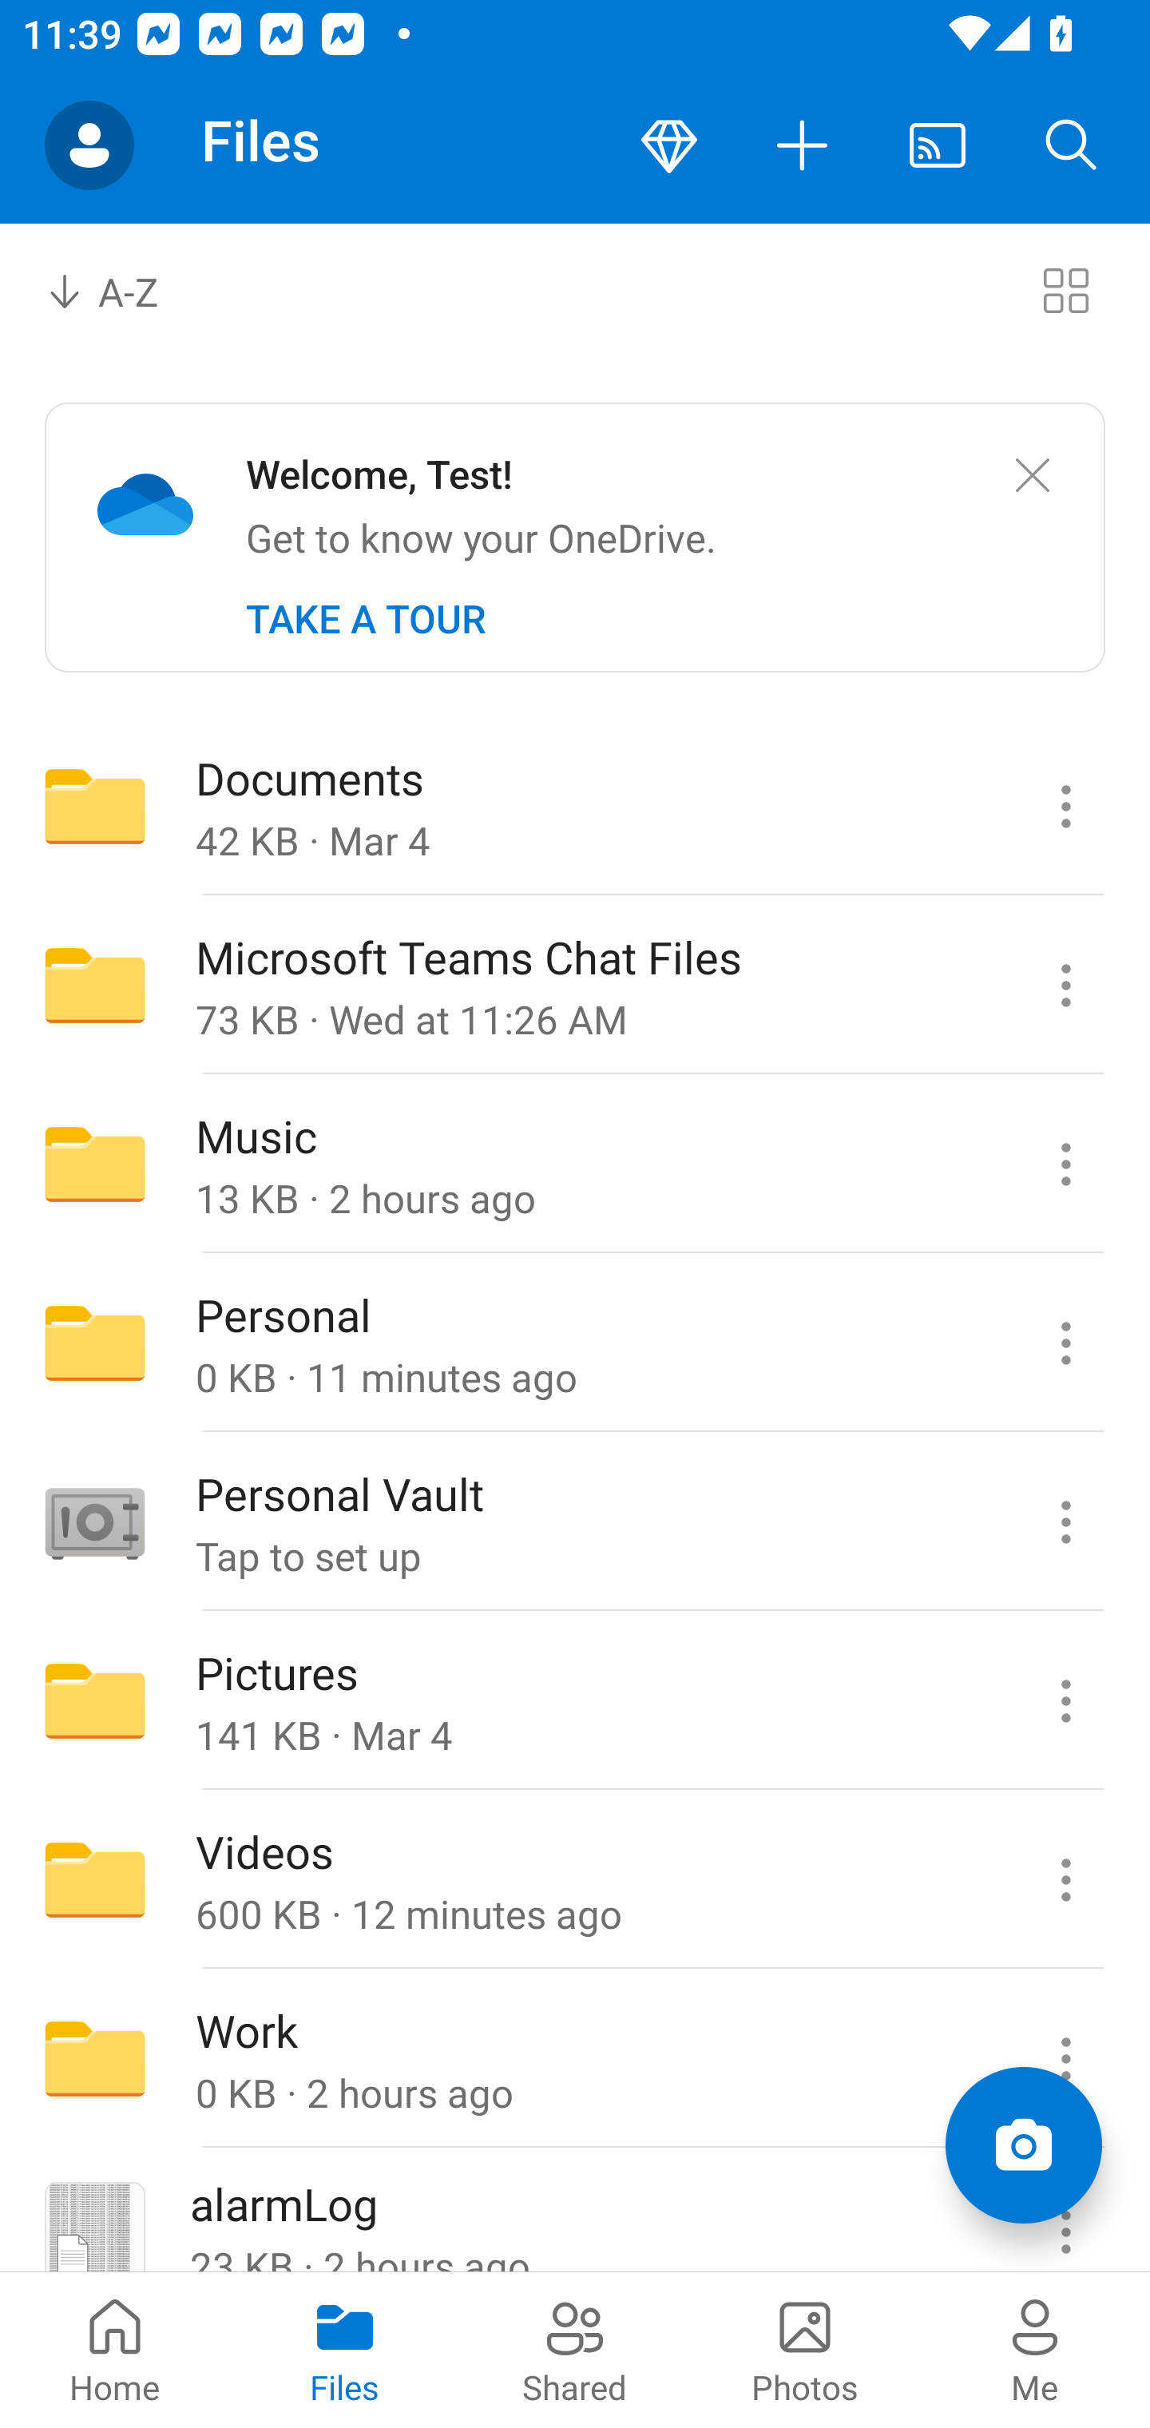  What do you see at coordinates (1023, 2145) in the screenshot?
I see `Add items Scan` at bounding box center [1023, 2145].